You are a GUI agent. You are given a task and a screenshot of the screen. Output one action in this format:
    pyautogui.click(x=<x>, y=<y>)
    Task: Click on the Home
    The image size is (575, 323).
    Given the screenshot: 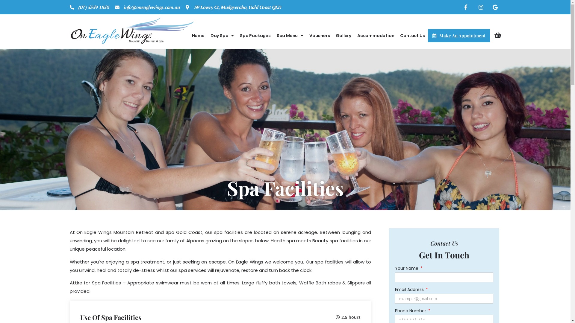 What is the action you would take?
    pyautogui.click(x=198, y=36)
    